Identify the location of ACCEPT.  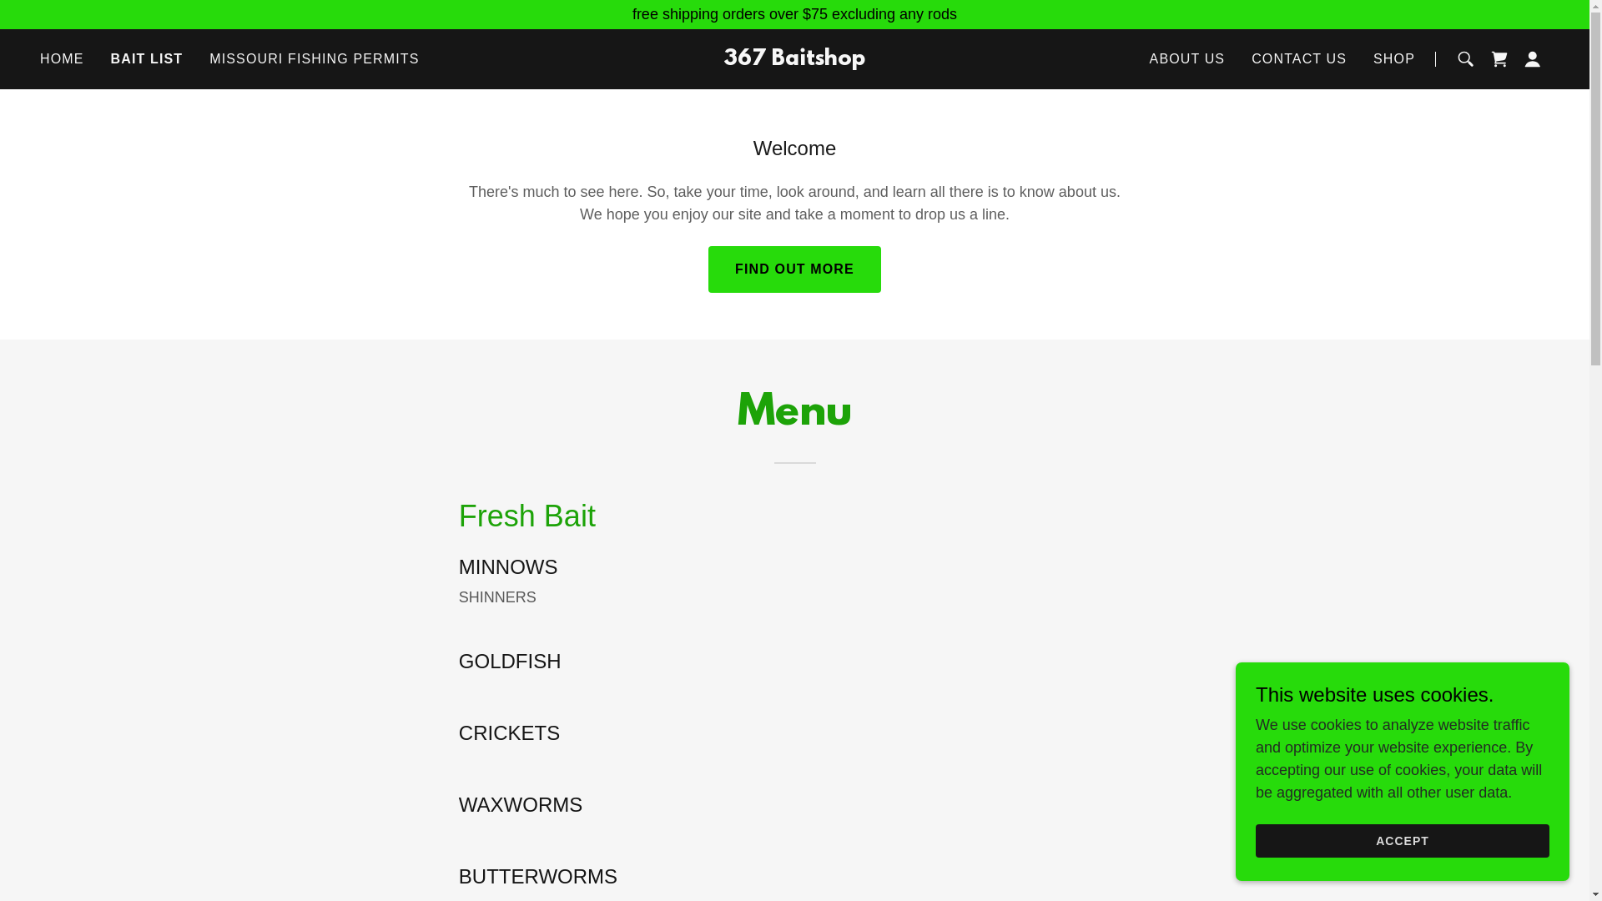
(1403, 841).